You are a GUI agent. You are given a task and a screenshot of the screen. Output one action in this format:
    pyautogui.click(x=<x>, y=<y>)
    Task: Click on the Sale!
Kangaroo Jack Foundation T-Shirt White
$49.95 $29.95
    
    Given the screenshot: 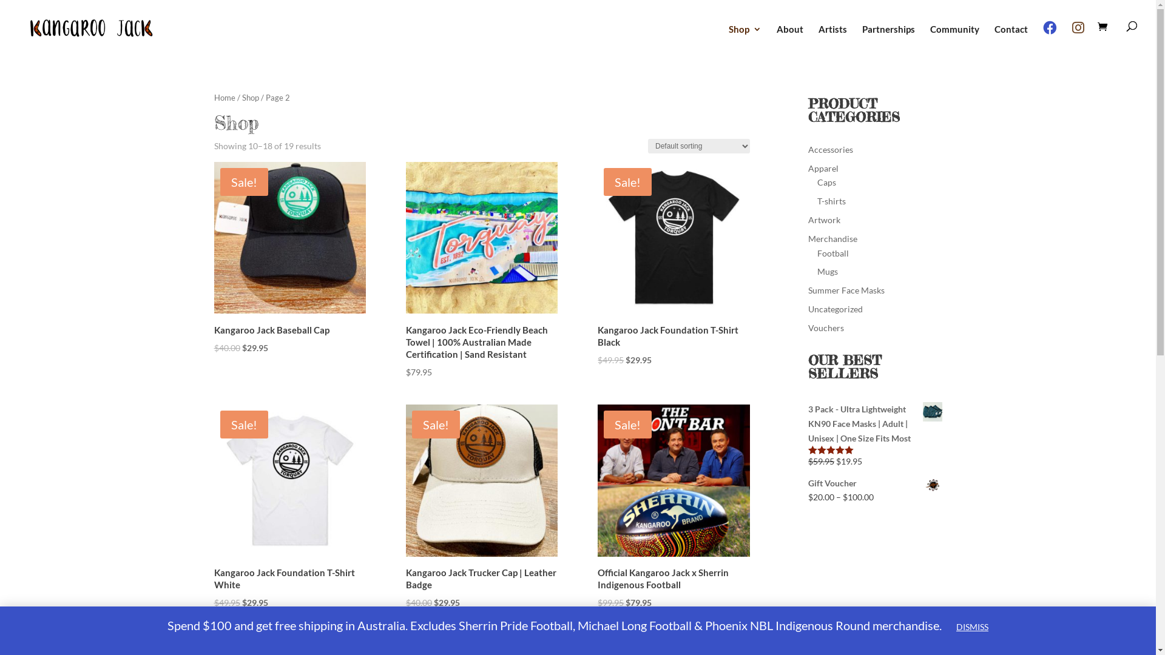 What is the action you would take?
    pyautogui.click(x=289, y=507)
    